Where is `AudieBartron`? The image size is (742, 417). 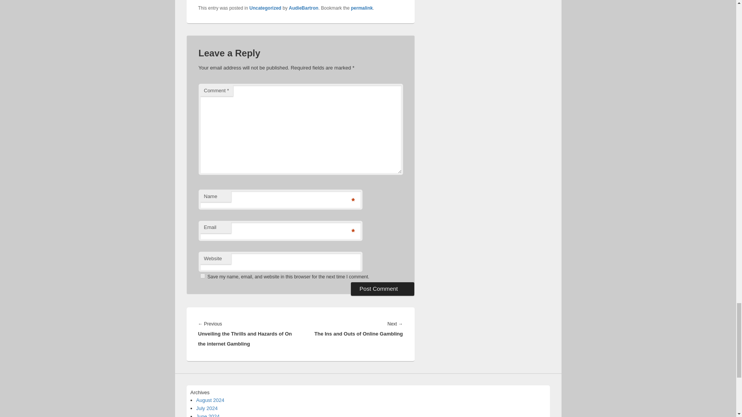 AudieBartron is located at coordinates (303, 8).